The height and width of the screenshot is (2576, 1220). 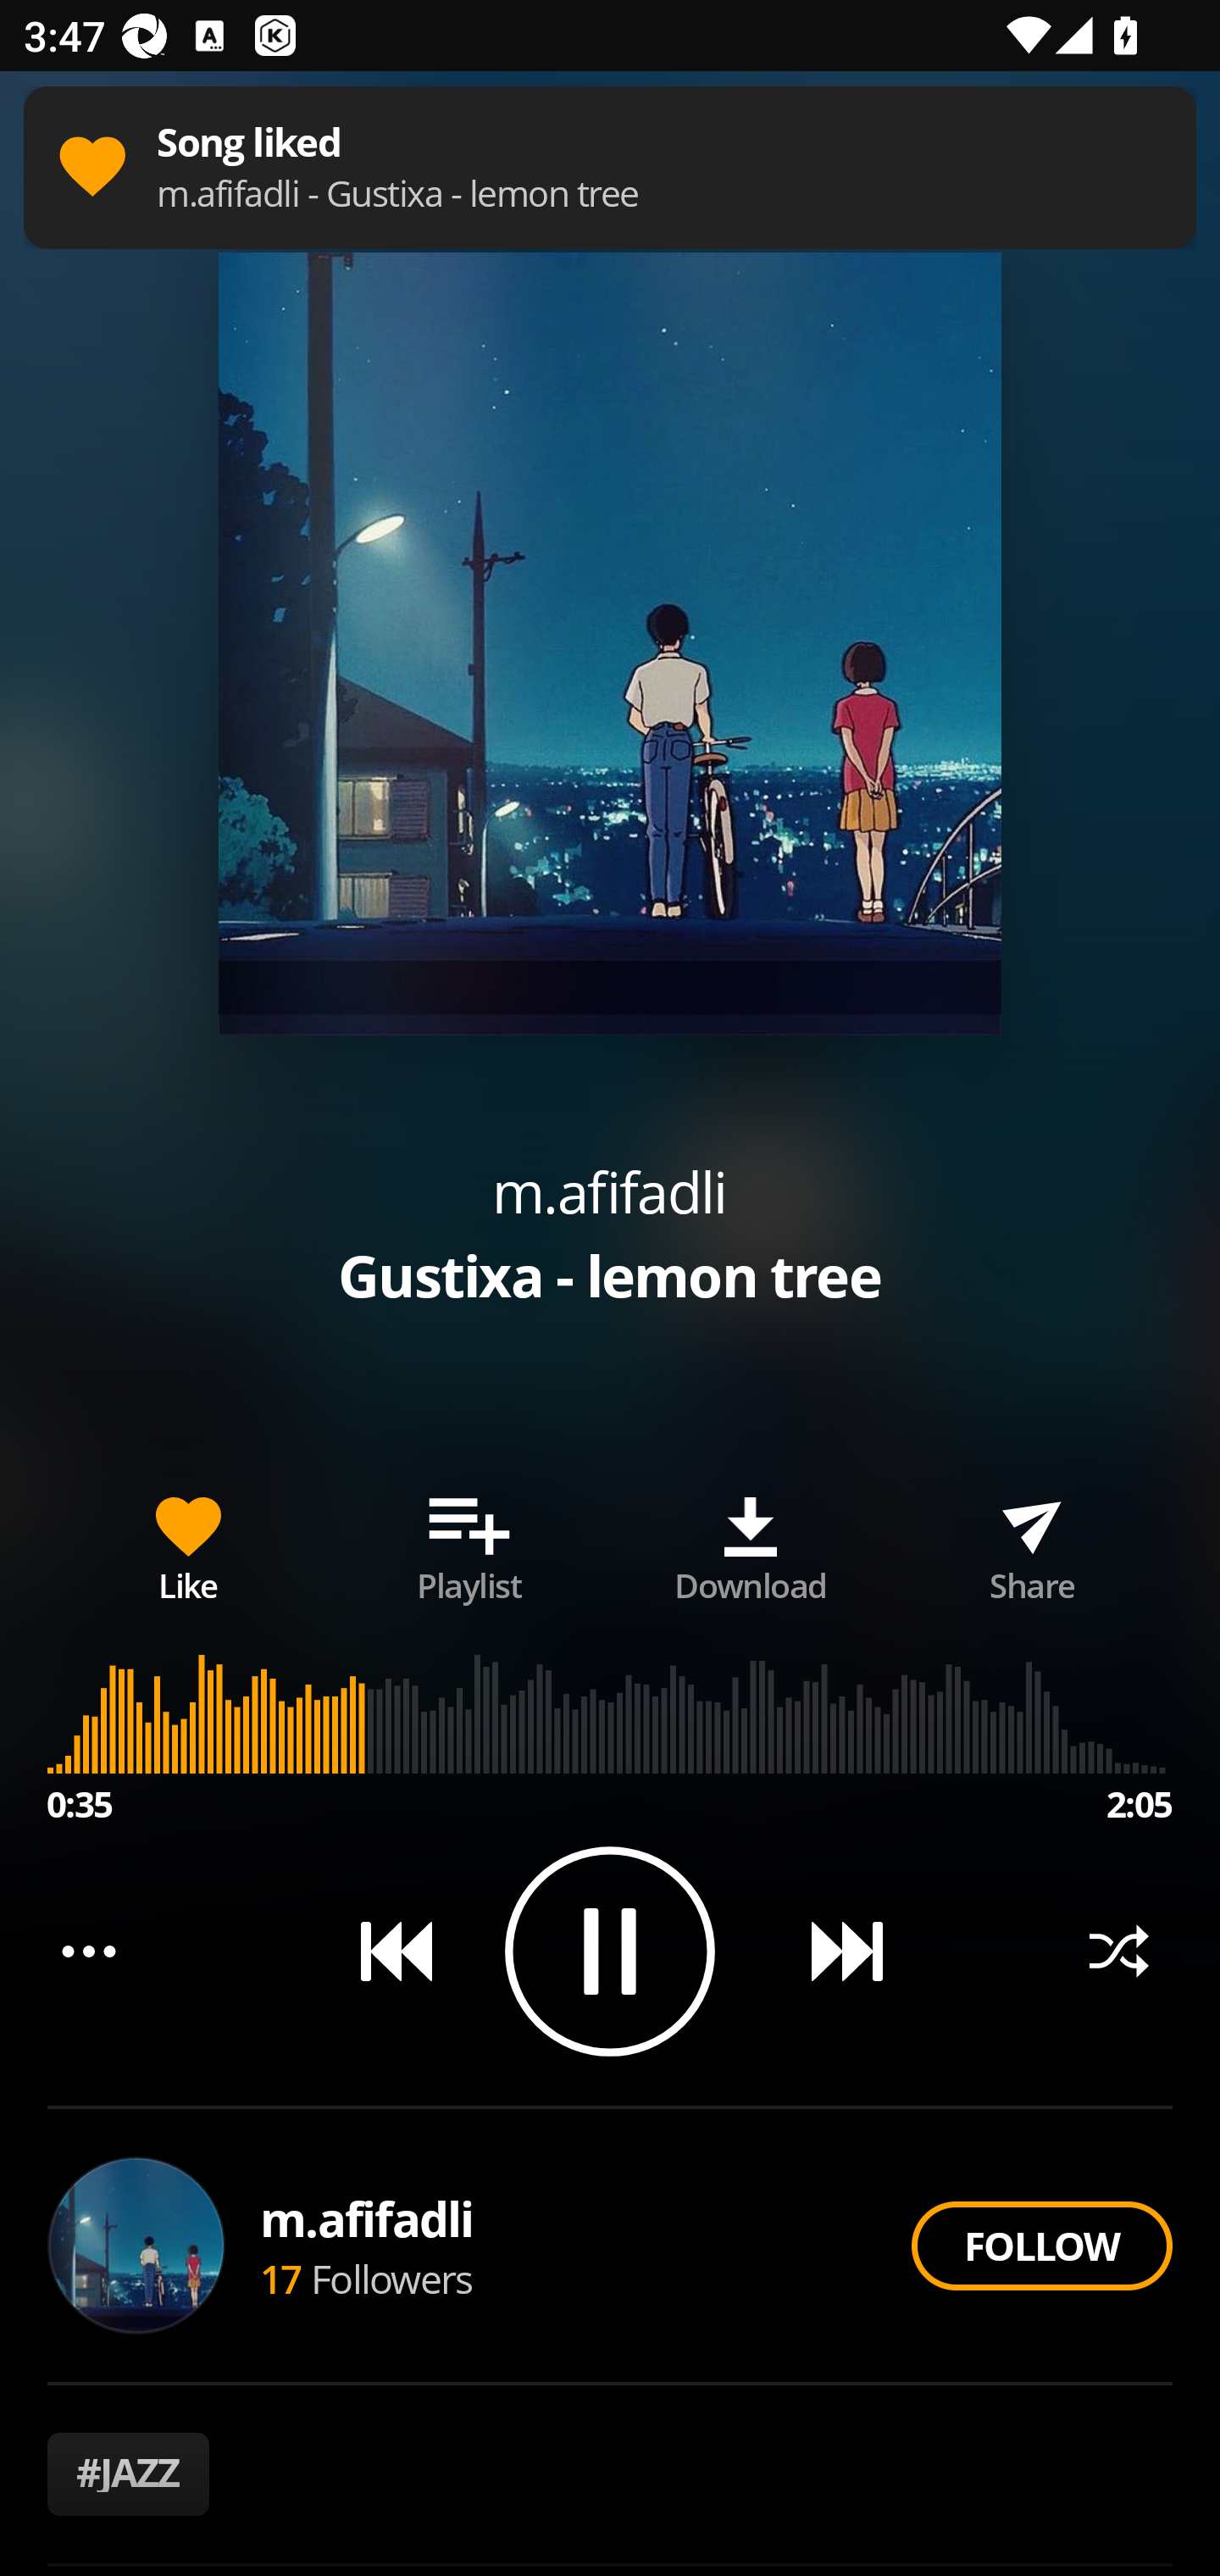 I want to click on FOLLOW Follow, so click(x=1041, y=2246).